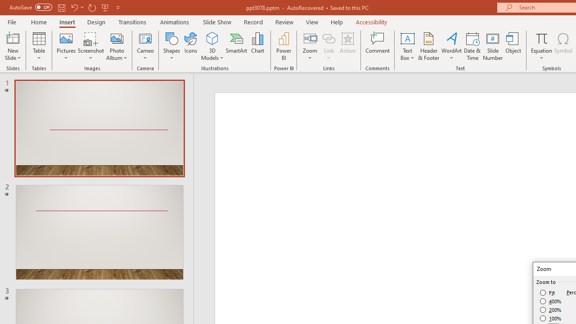 The image size is (576, 324). Describe the element at coordinates (237, 46) in the screenshot. I see `SmartArt...` at that location.